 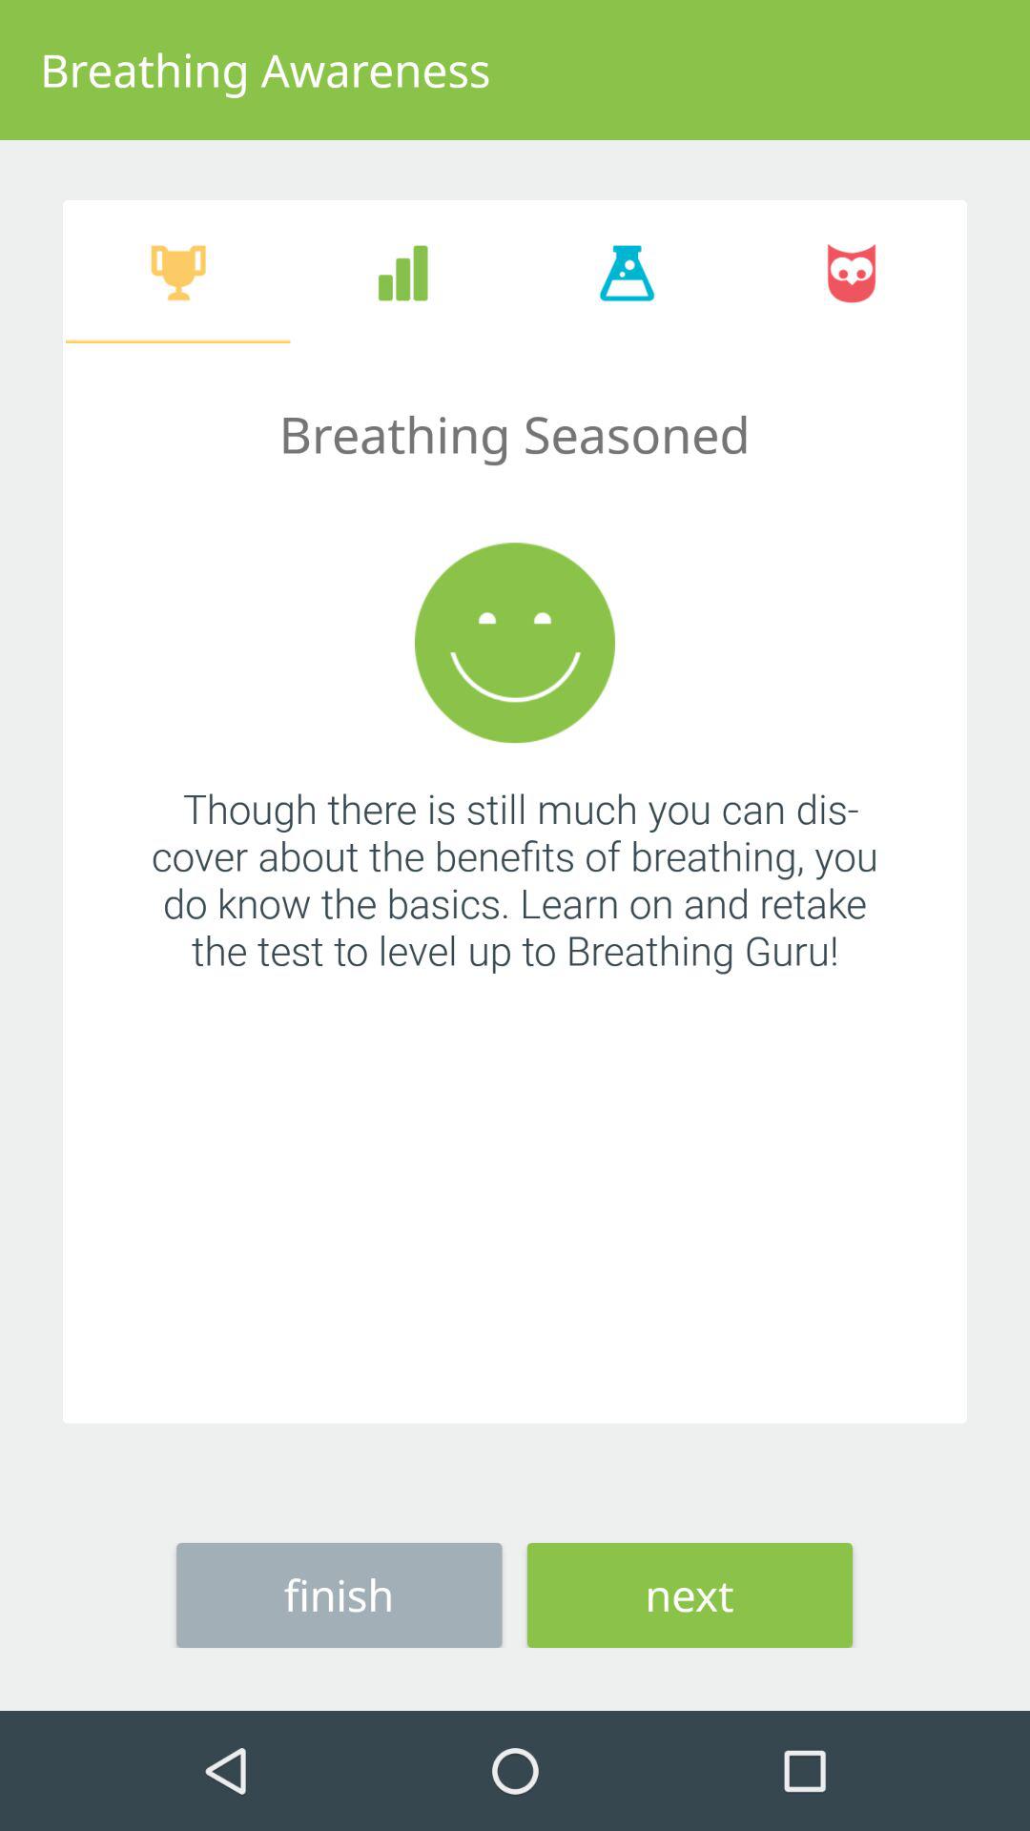 I want to click on click finish item, so click(x=340, y=1594).